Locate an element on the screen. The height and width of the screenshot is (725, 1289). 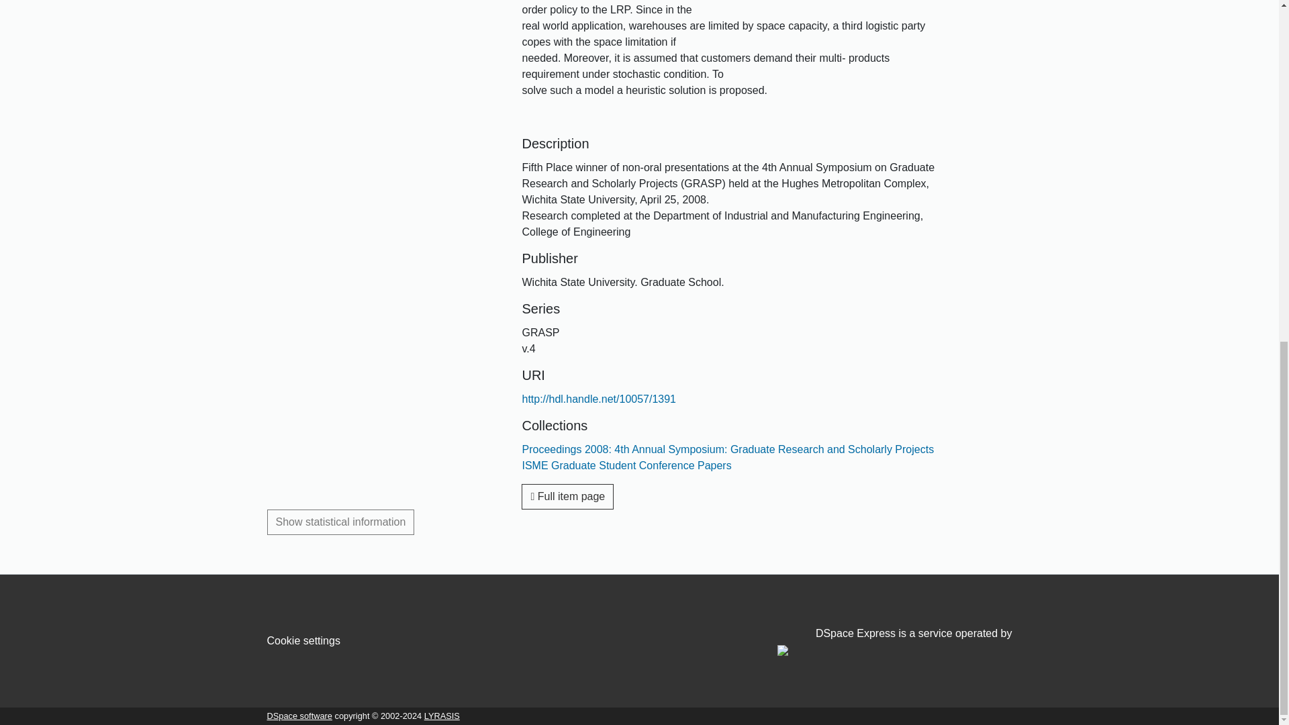
DSpace software is located at coordinates (299, 716).